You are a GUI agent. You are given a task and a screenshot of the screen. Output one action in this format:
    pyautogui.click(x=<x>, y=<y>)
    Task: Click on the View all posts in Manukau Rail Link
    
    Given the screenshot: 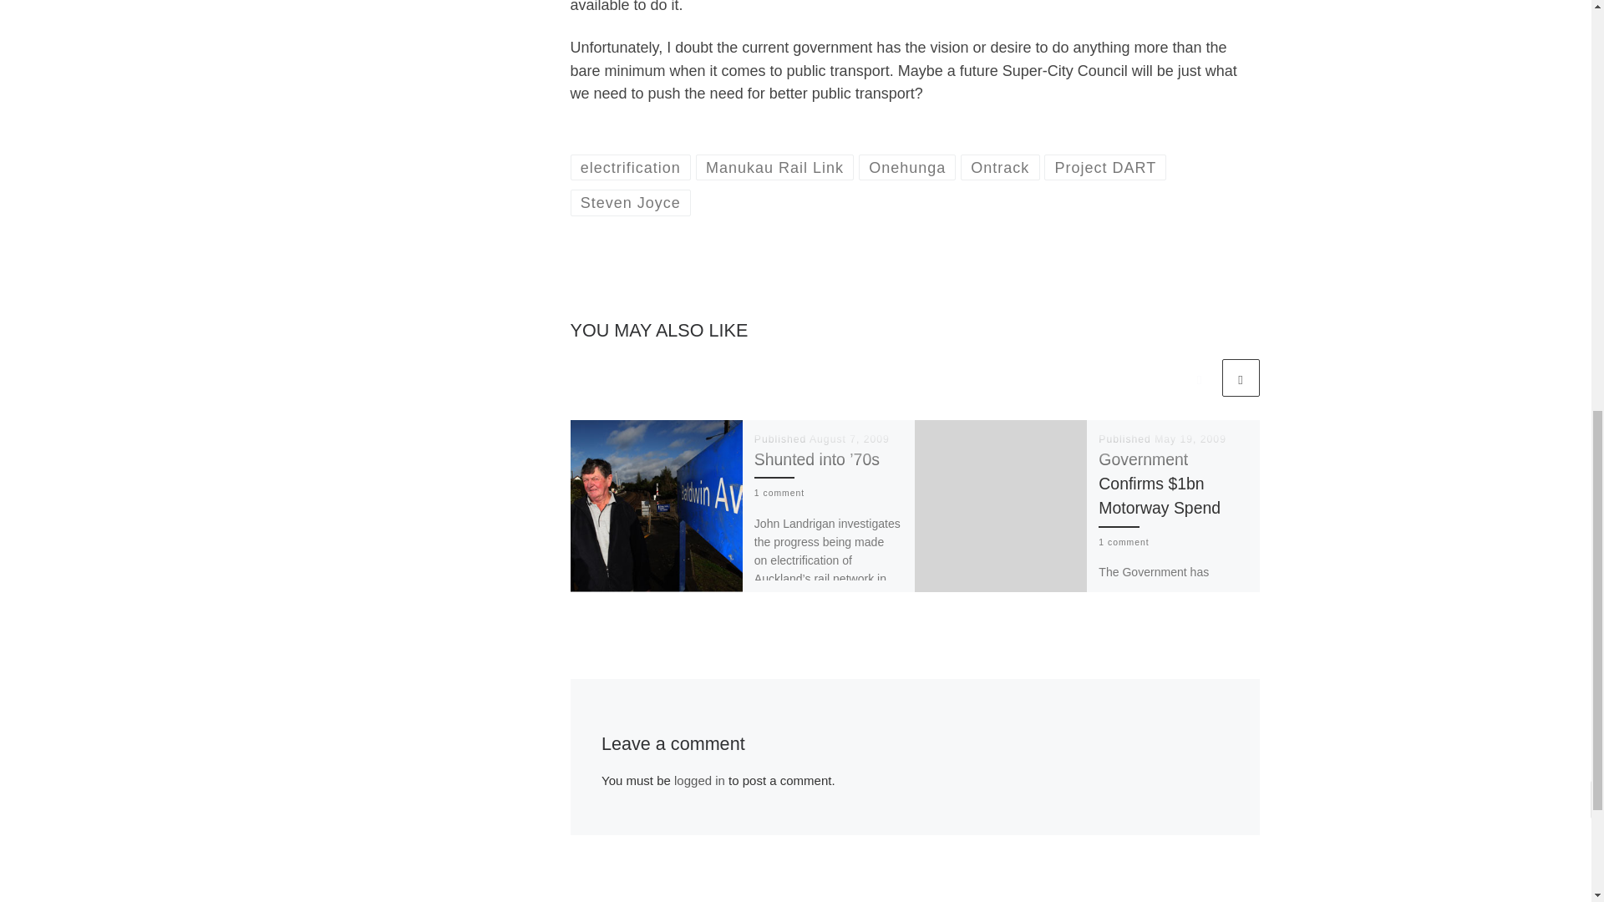 What is the action you would take?
    pyautogui.click(x=775, y=167)
    